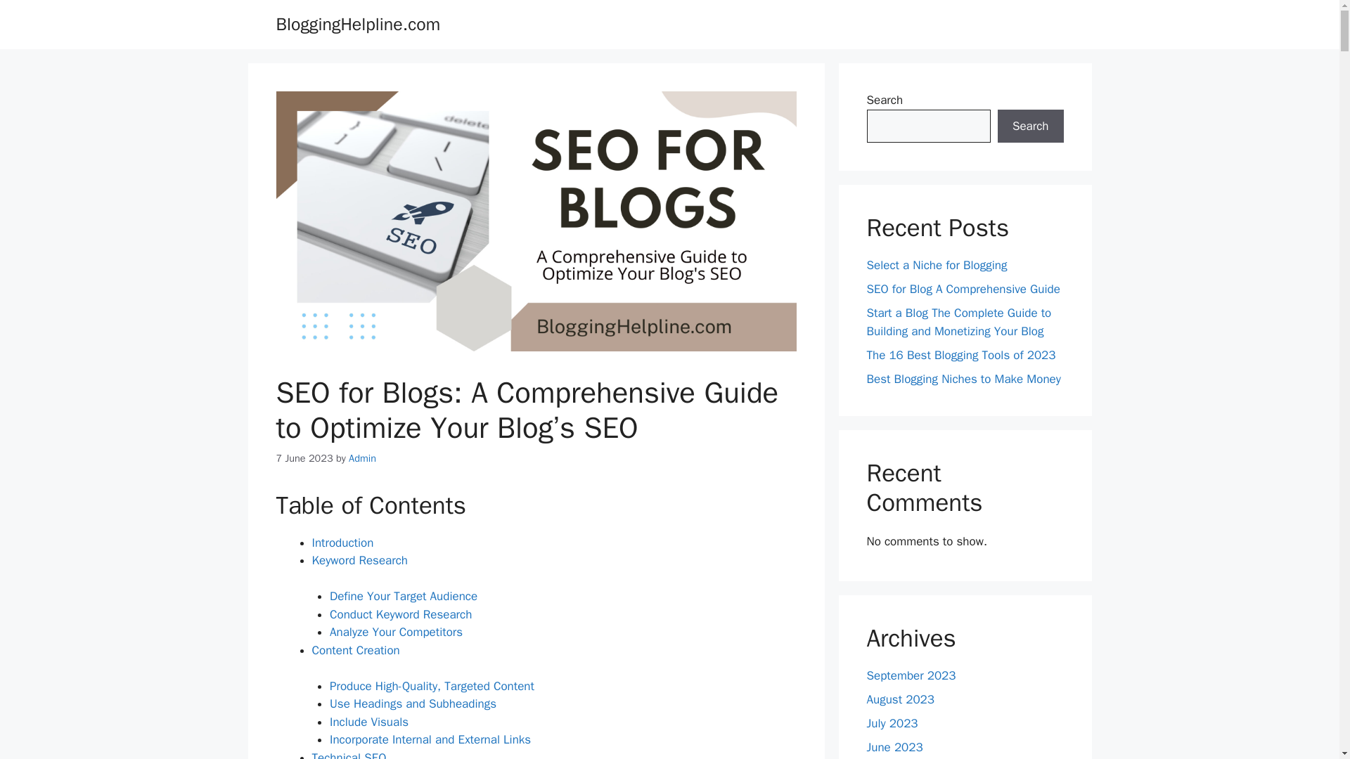 The width and height of the screenshot is (1350, 759). I want to click on Admin, so click(362, 458).